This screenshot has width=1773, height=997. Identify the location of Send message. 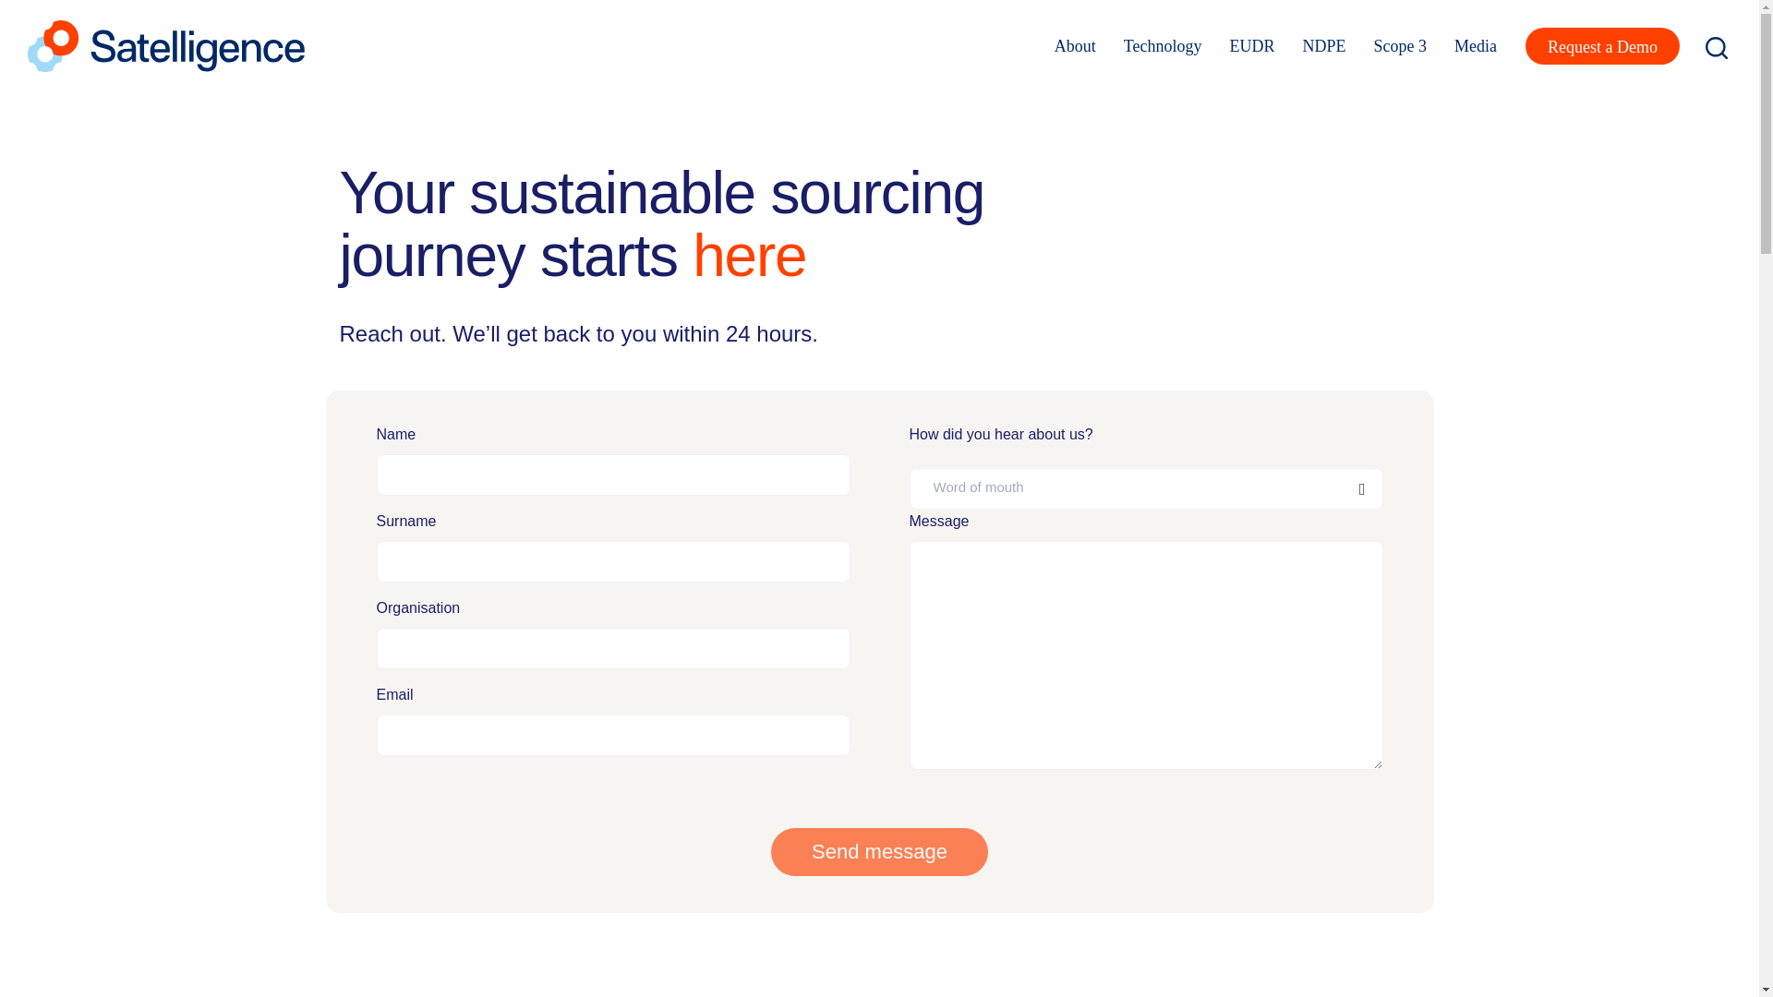
(879, 852).